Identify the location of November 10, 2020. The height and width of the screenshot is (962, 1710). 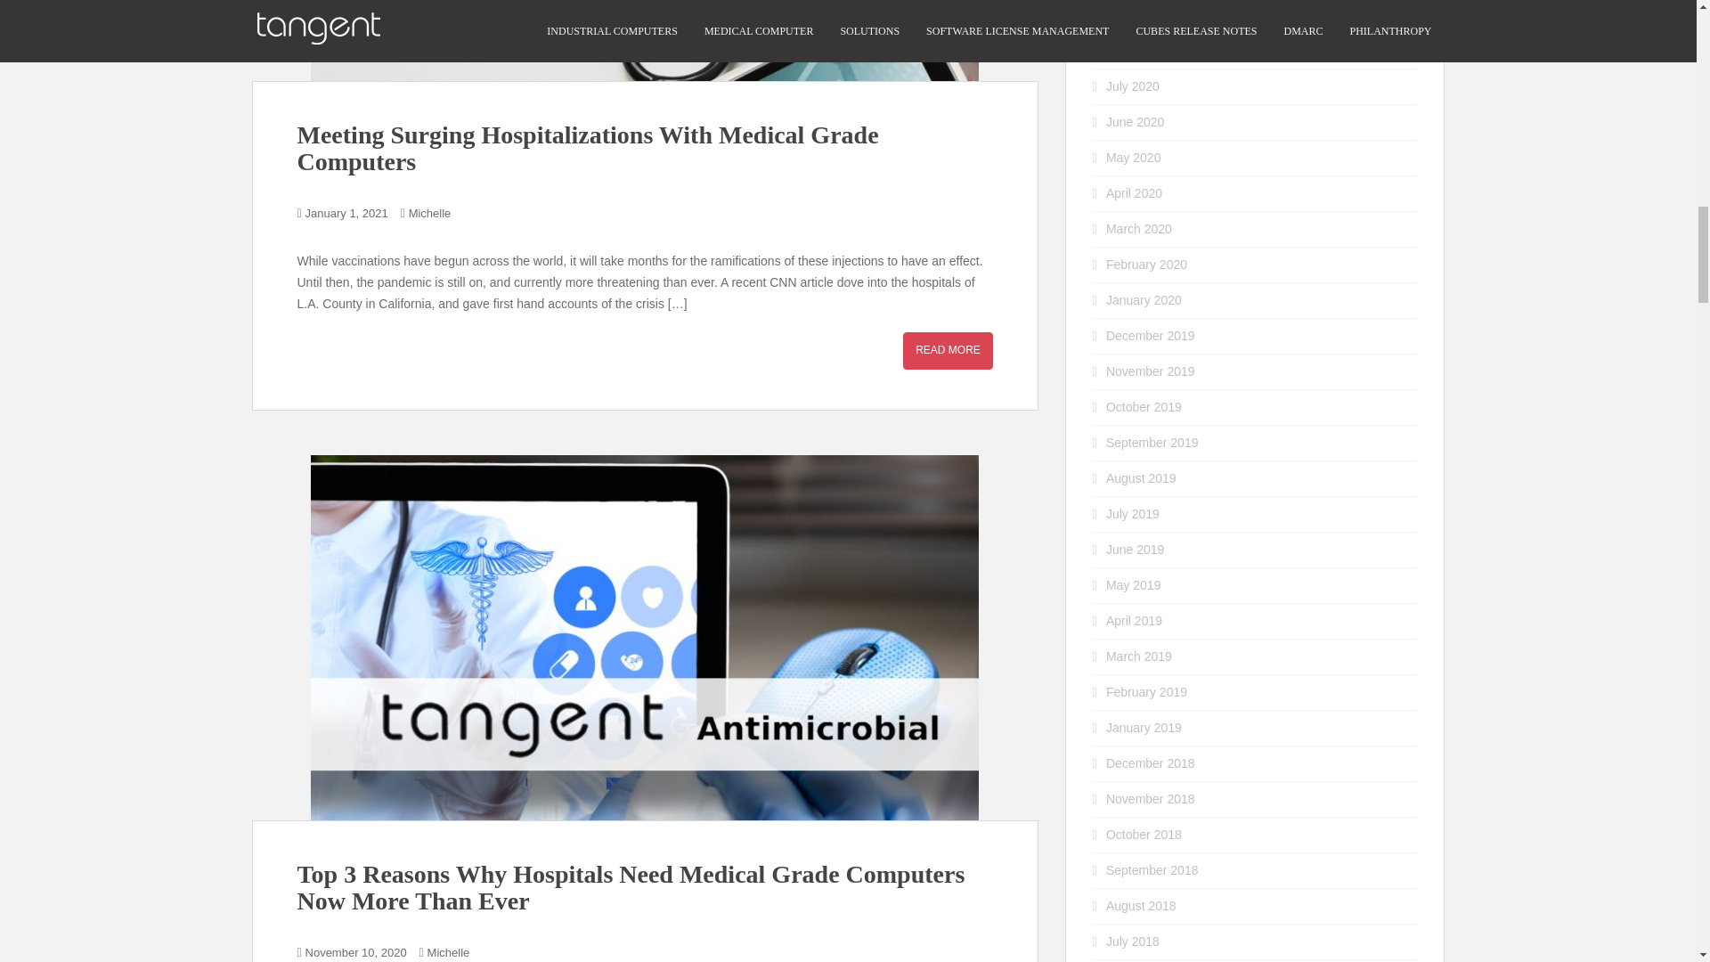
(356, 951).